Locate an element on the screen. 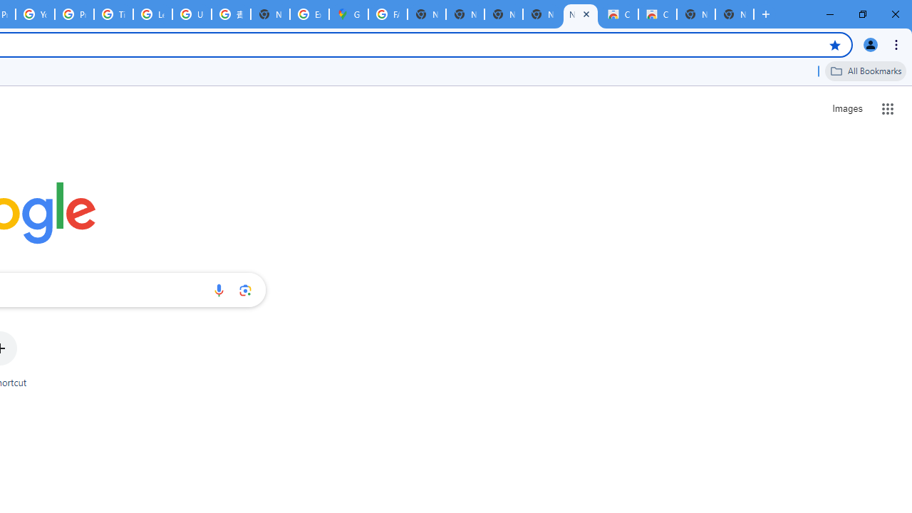 The width and height of the screenshot is (912, 513). New Tab is located at coordinates (271, 14).